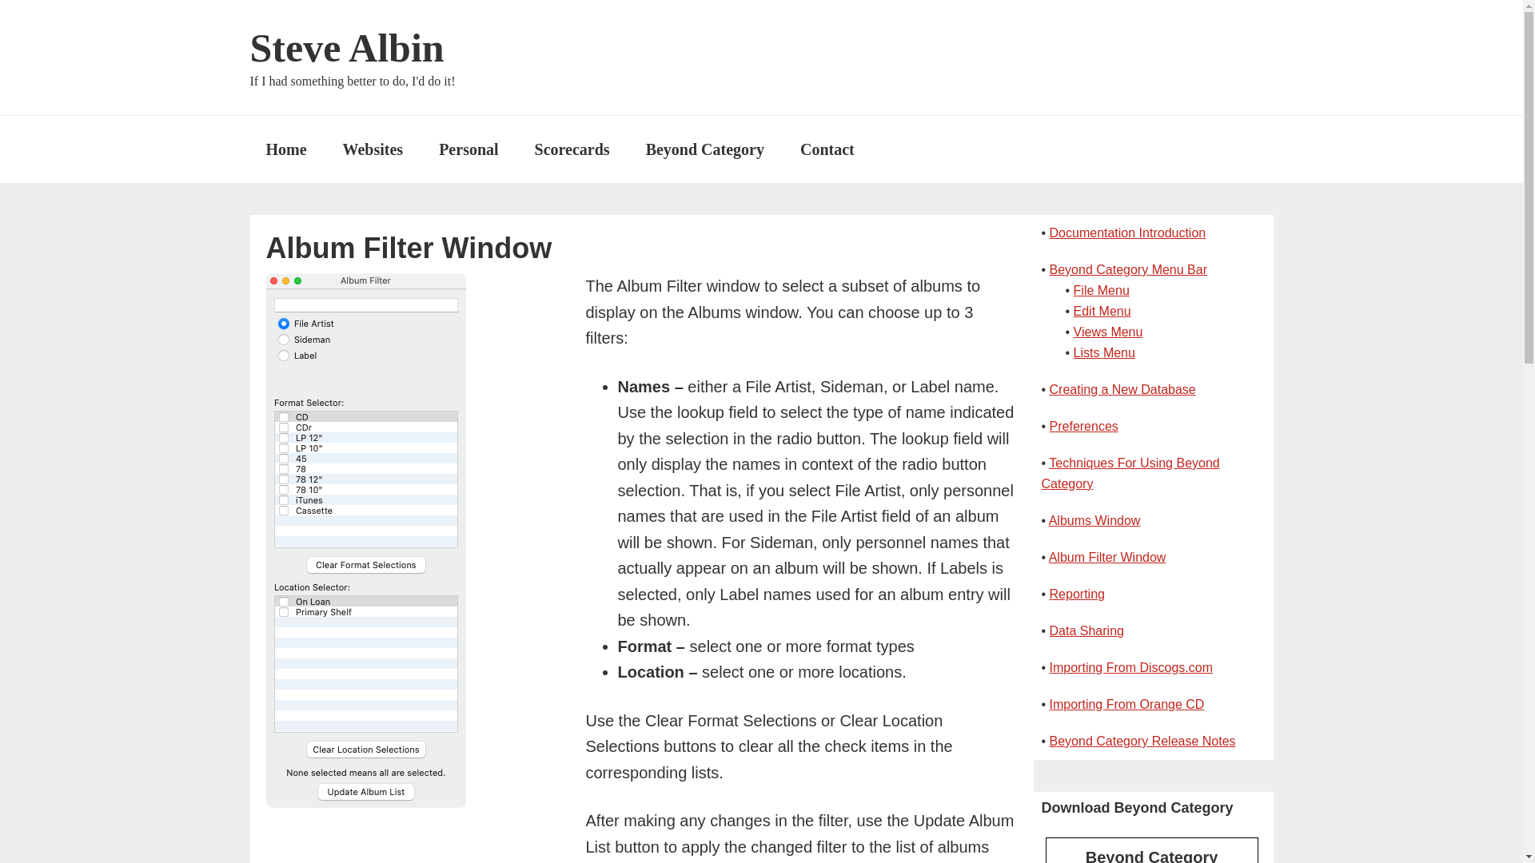 The width and height of the screenshot is (1535, 863). What do you see at coordinates (1122, 389) in the screenshot?
I see `Creating a New Database` at bounding box center [1122, 389].